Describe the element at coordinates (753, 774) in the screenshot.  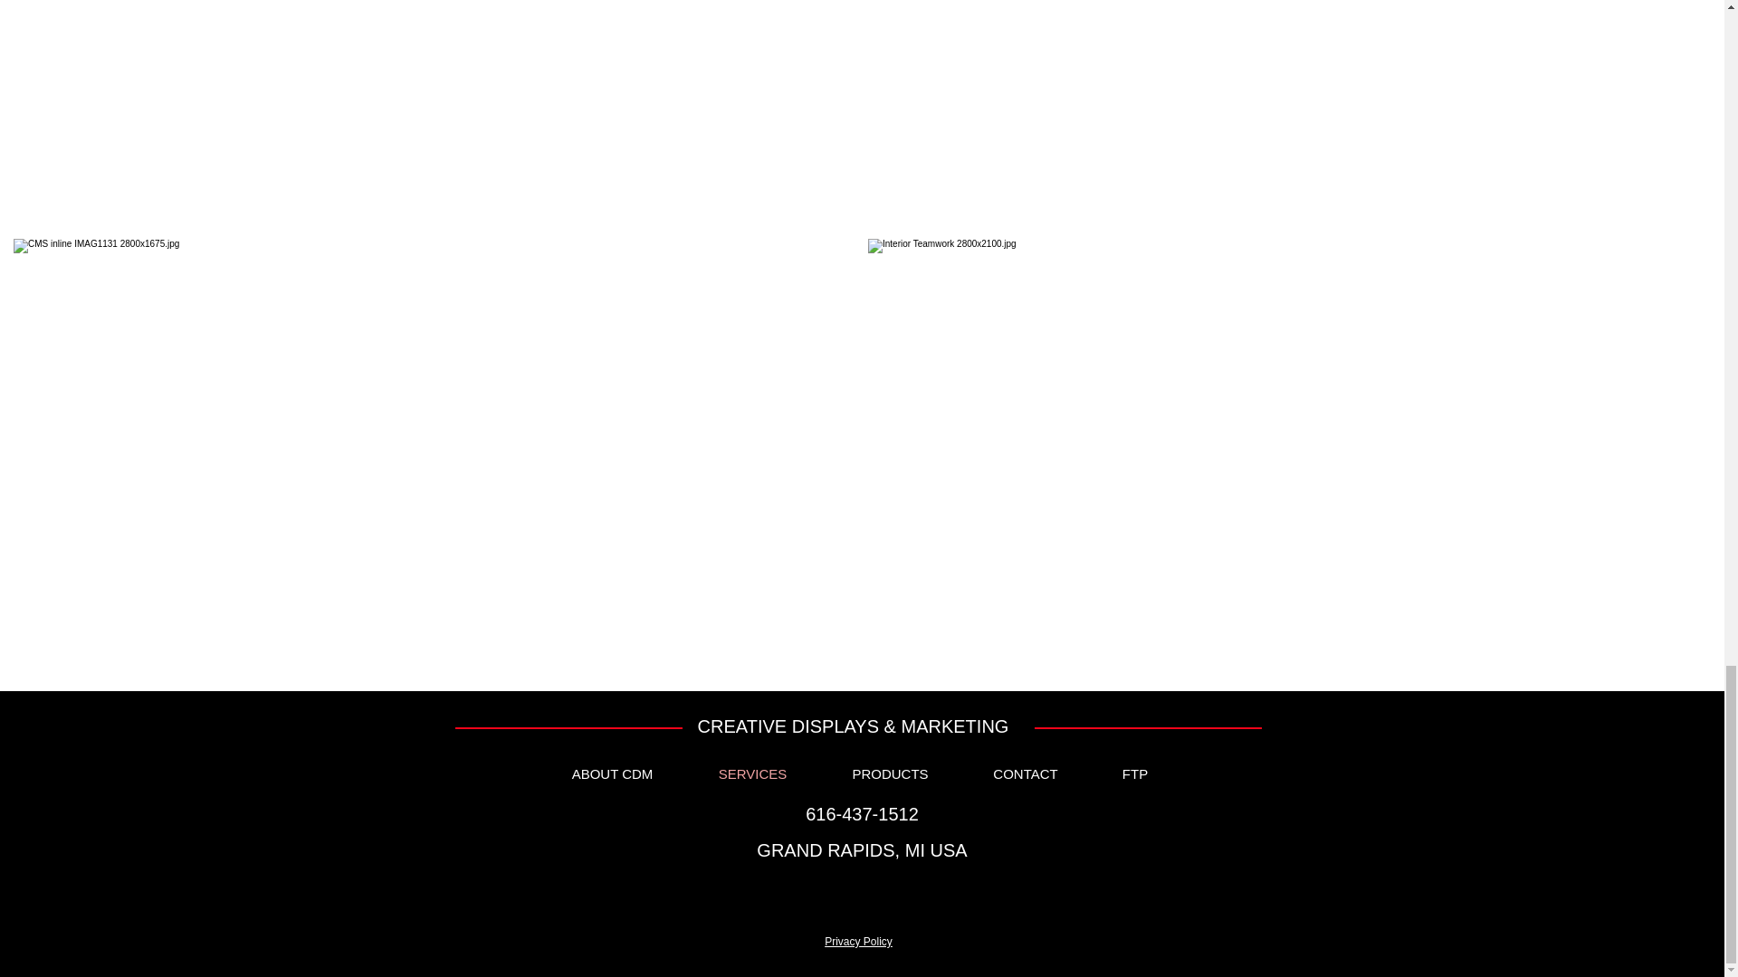
I see `SERVICES` at that location.